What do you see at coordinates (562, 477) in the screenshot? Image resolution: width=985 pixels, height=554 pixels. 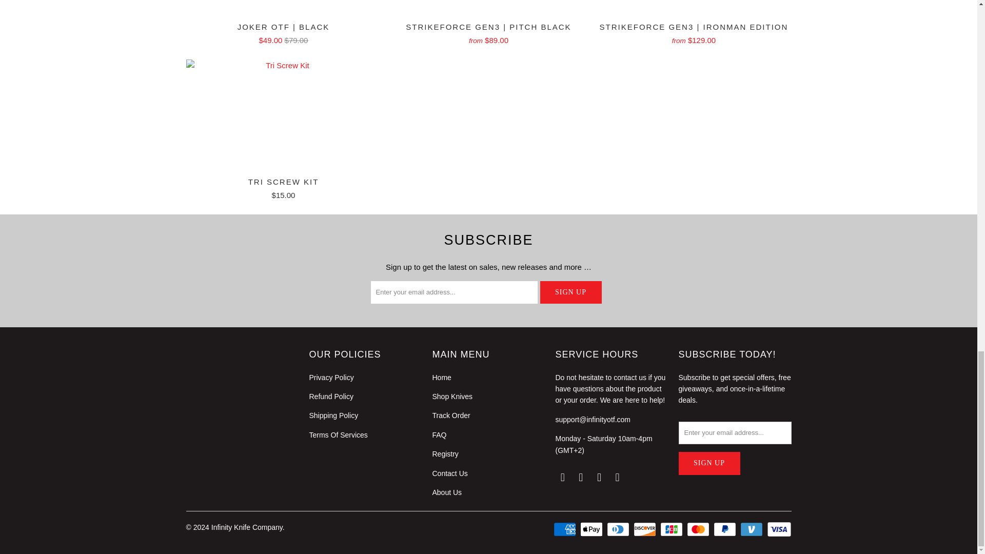 I see `Email Infinity Knife Company` at bounding box center [562, 477].